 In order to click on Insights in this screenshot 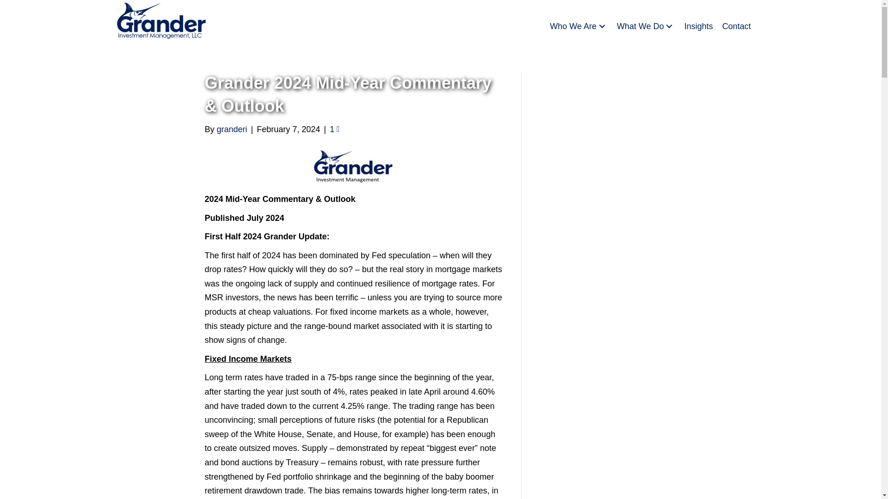, I will do `click(698, 27)`.